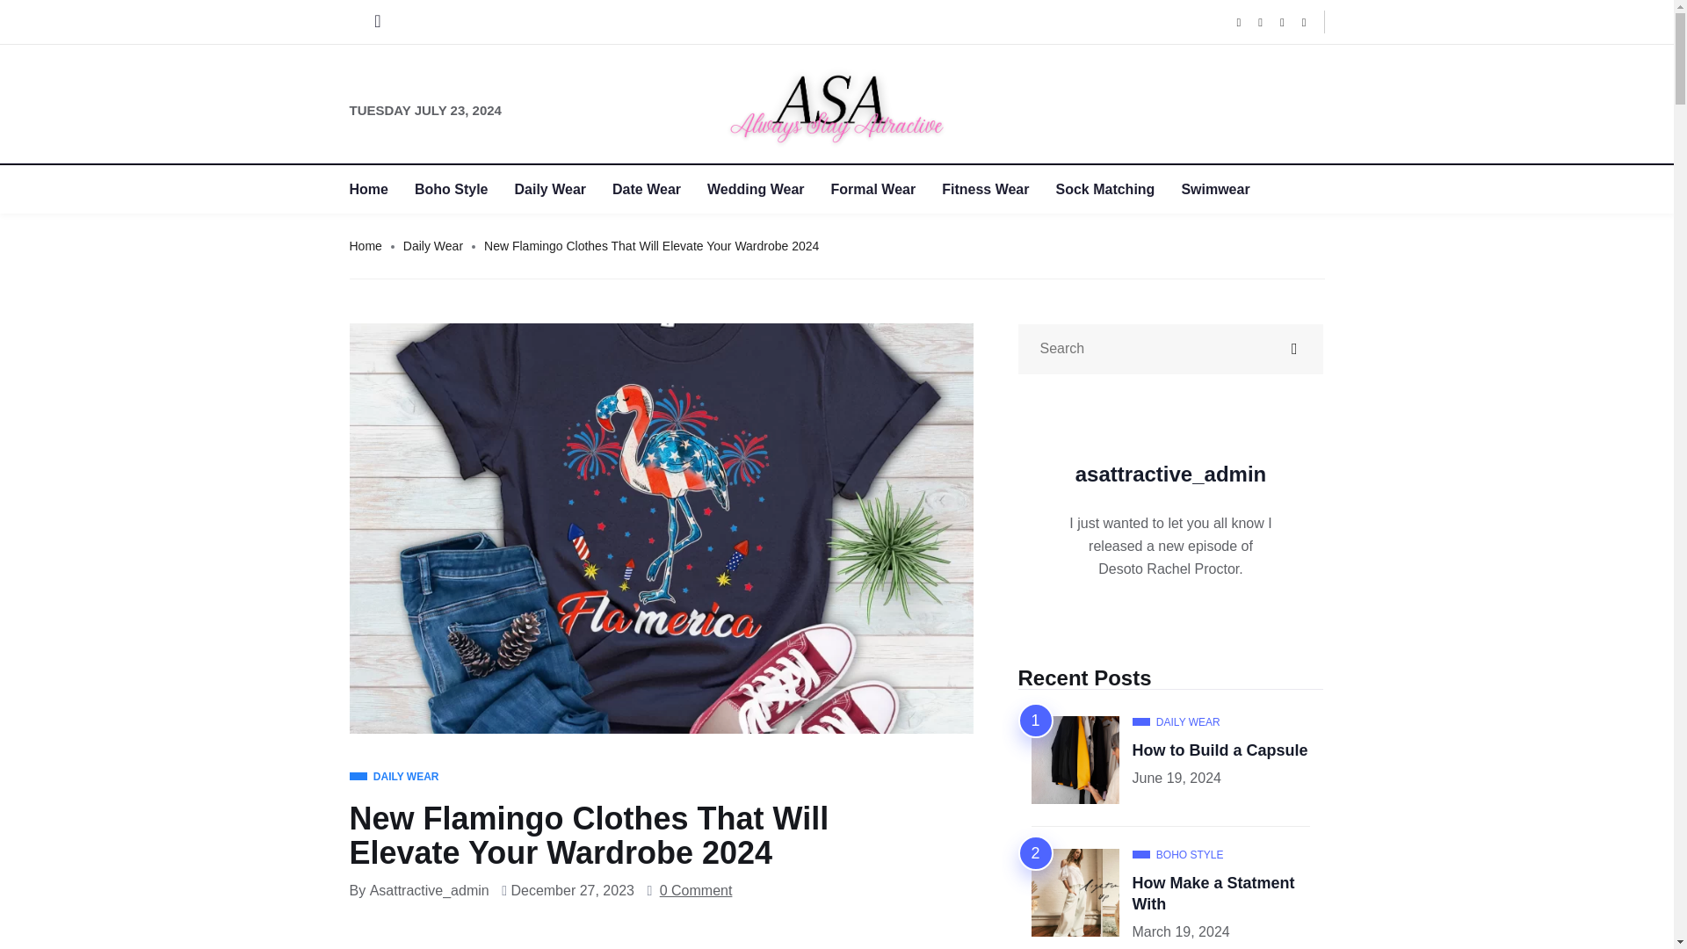 This screenshot has height=949, width=1687. What do you see at coordinates (1118, 189) in the screenshot?
I see `Sock Matching` at bounding box center [1118, 189].